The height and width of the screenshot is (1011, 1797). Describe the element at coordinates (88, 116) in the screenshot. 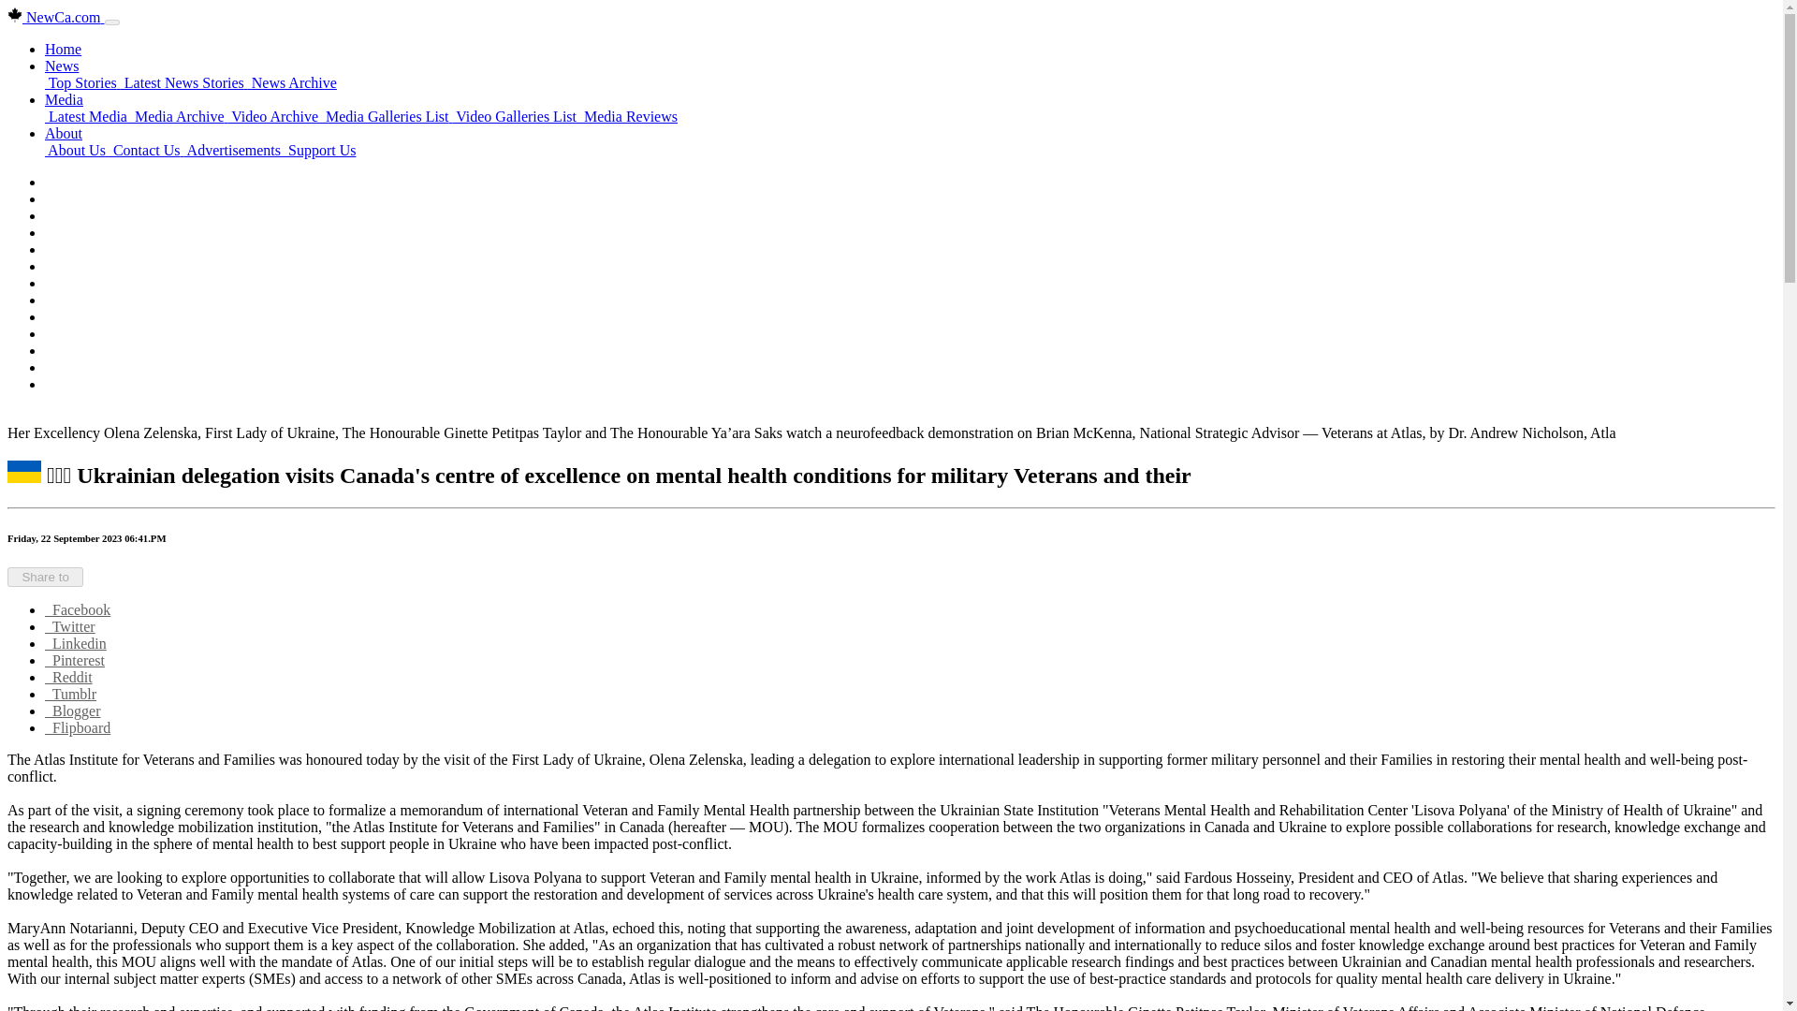

I see ` Latest Media` at that location.